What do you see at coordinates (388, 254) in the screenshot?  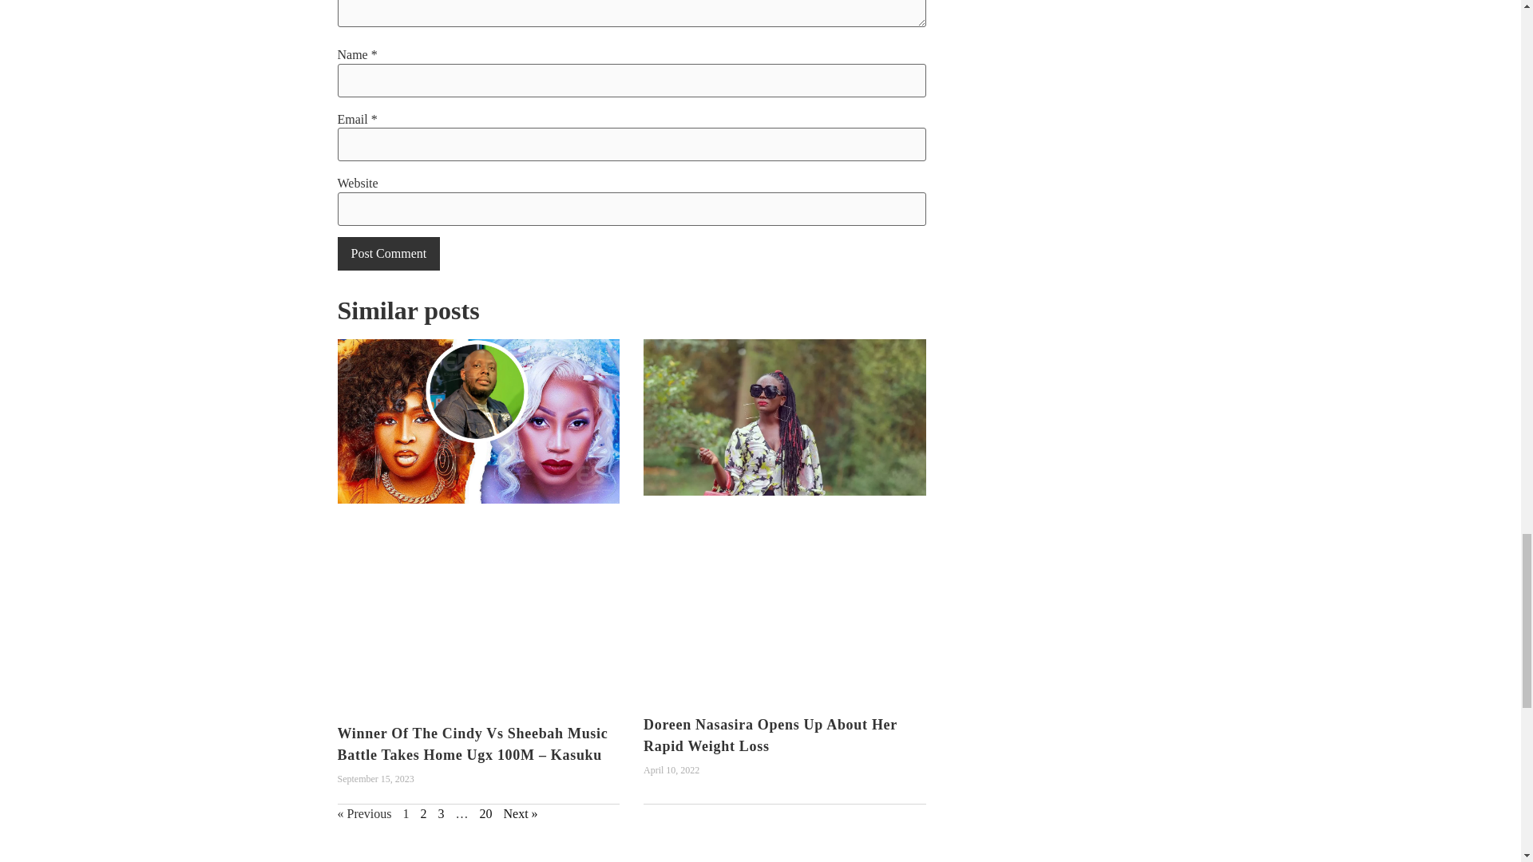 I see `Post Comment` at bounding box center [388, 254].